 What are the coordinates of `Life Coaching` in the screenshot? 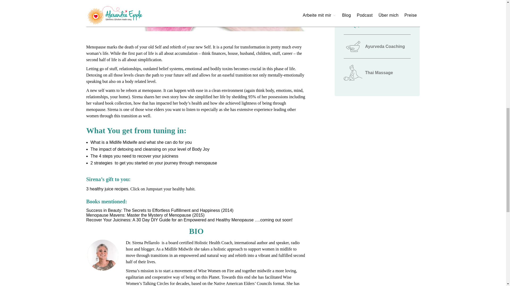 It's located at (377, 1).